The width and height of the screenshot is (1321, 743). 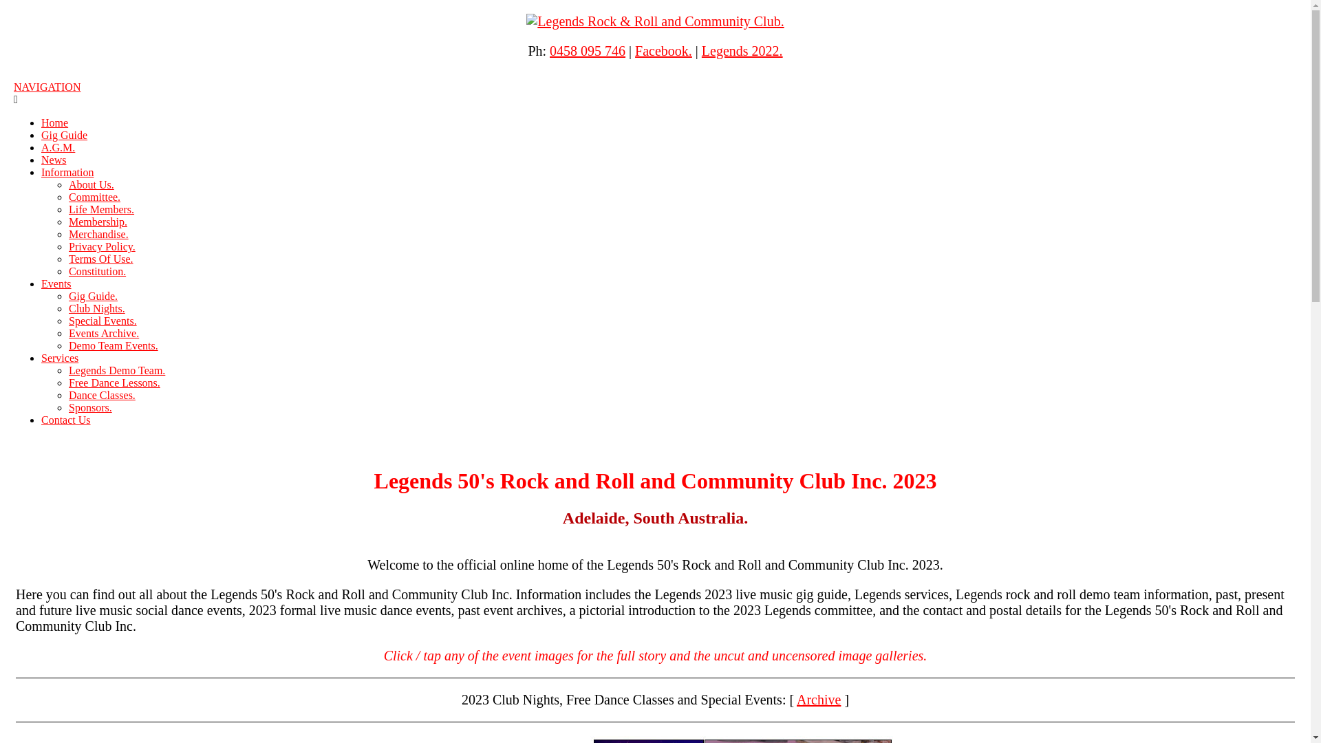 What do you see at coordinates (742, 51) in the screenshot?
I see `Legends 2022.` at bounding box center [742, 51].